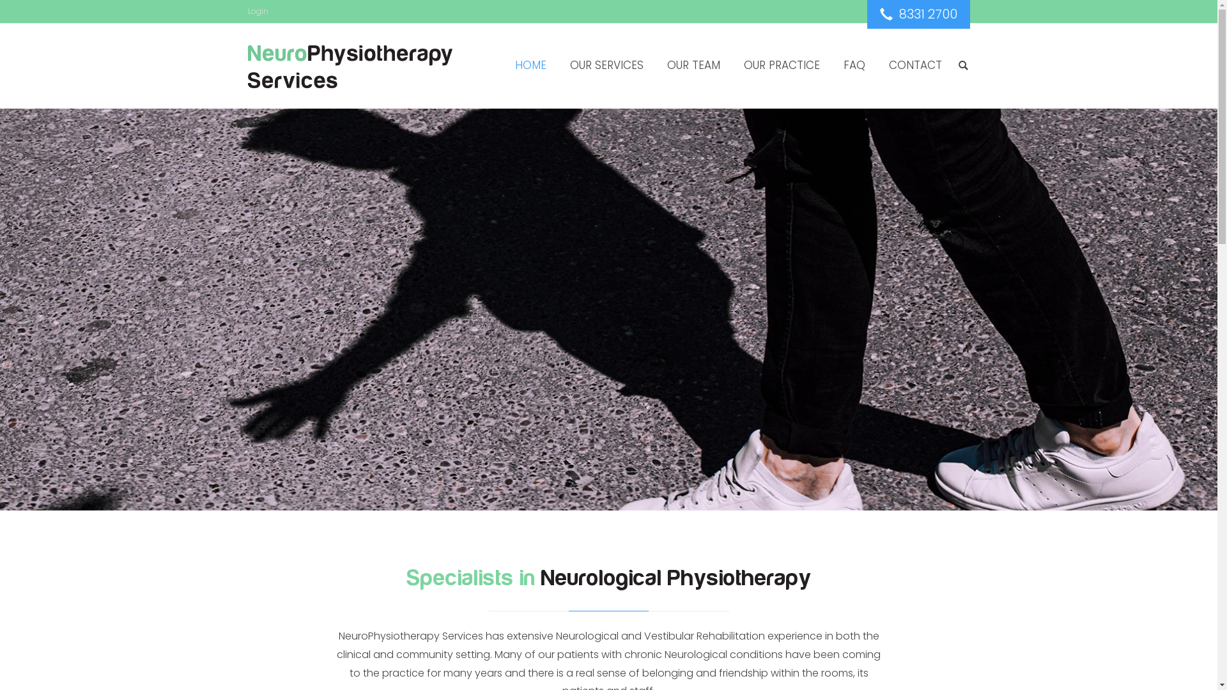  Describe the element at coordinates (854, 65) in the screenshot. I see `FAQ` at that location.